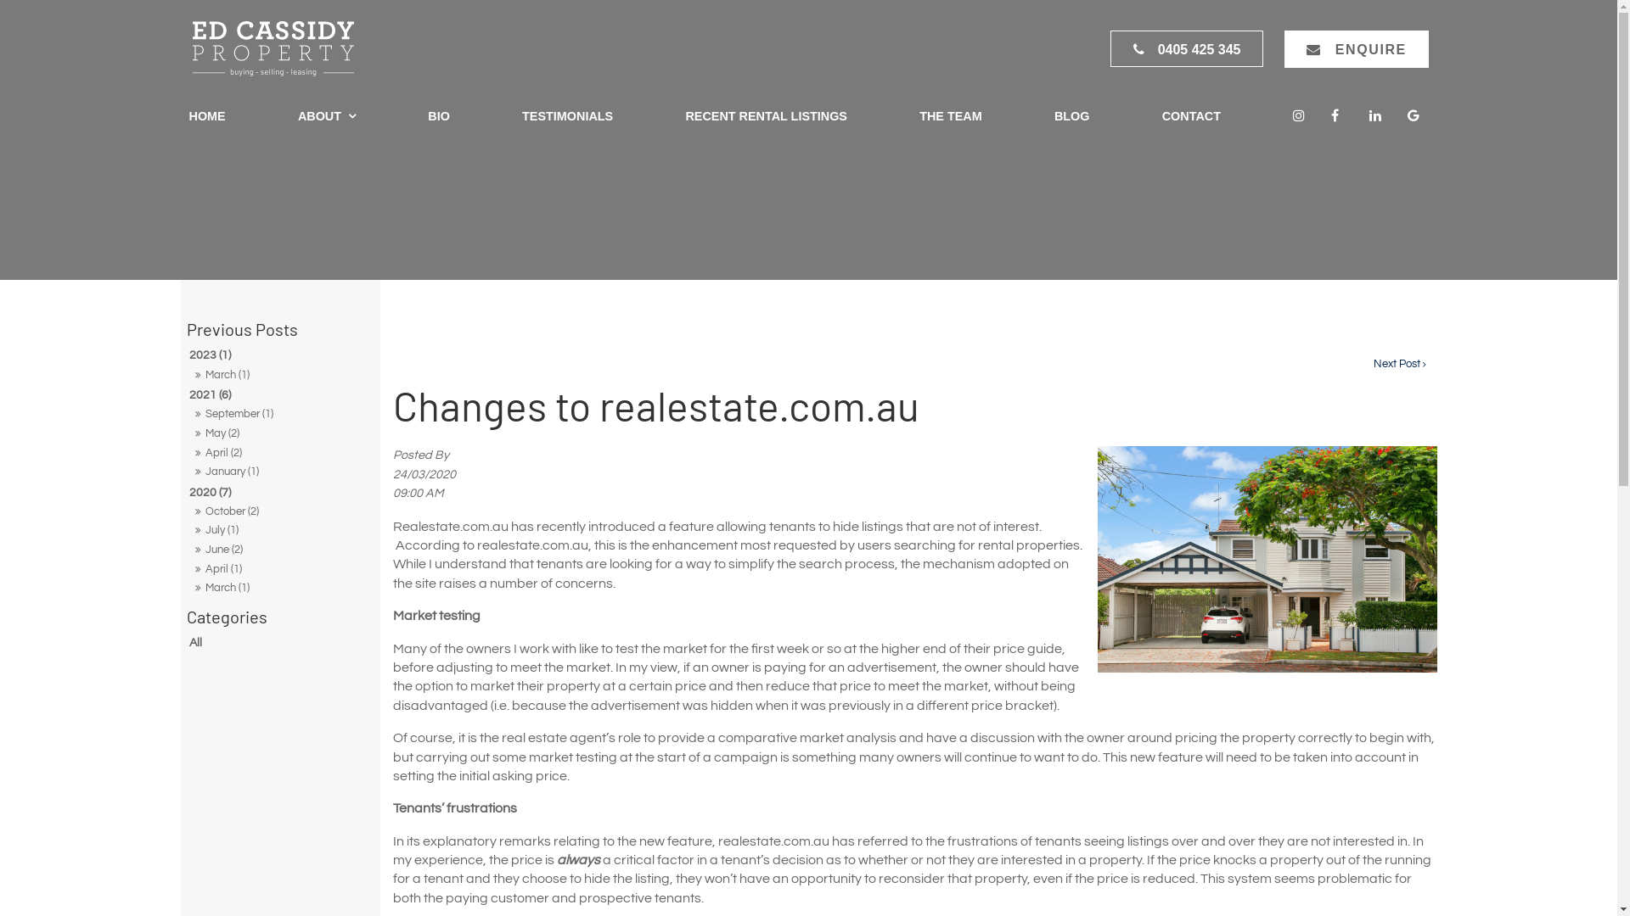 This screenshot has height=916, width=1630. What do you see at coordinates (1072, 117) in the screenshot?
I see `BLOG` at bounding box center [1072, 117].